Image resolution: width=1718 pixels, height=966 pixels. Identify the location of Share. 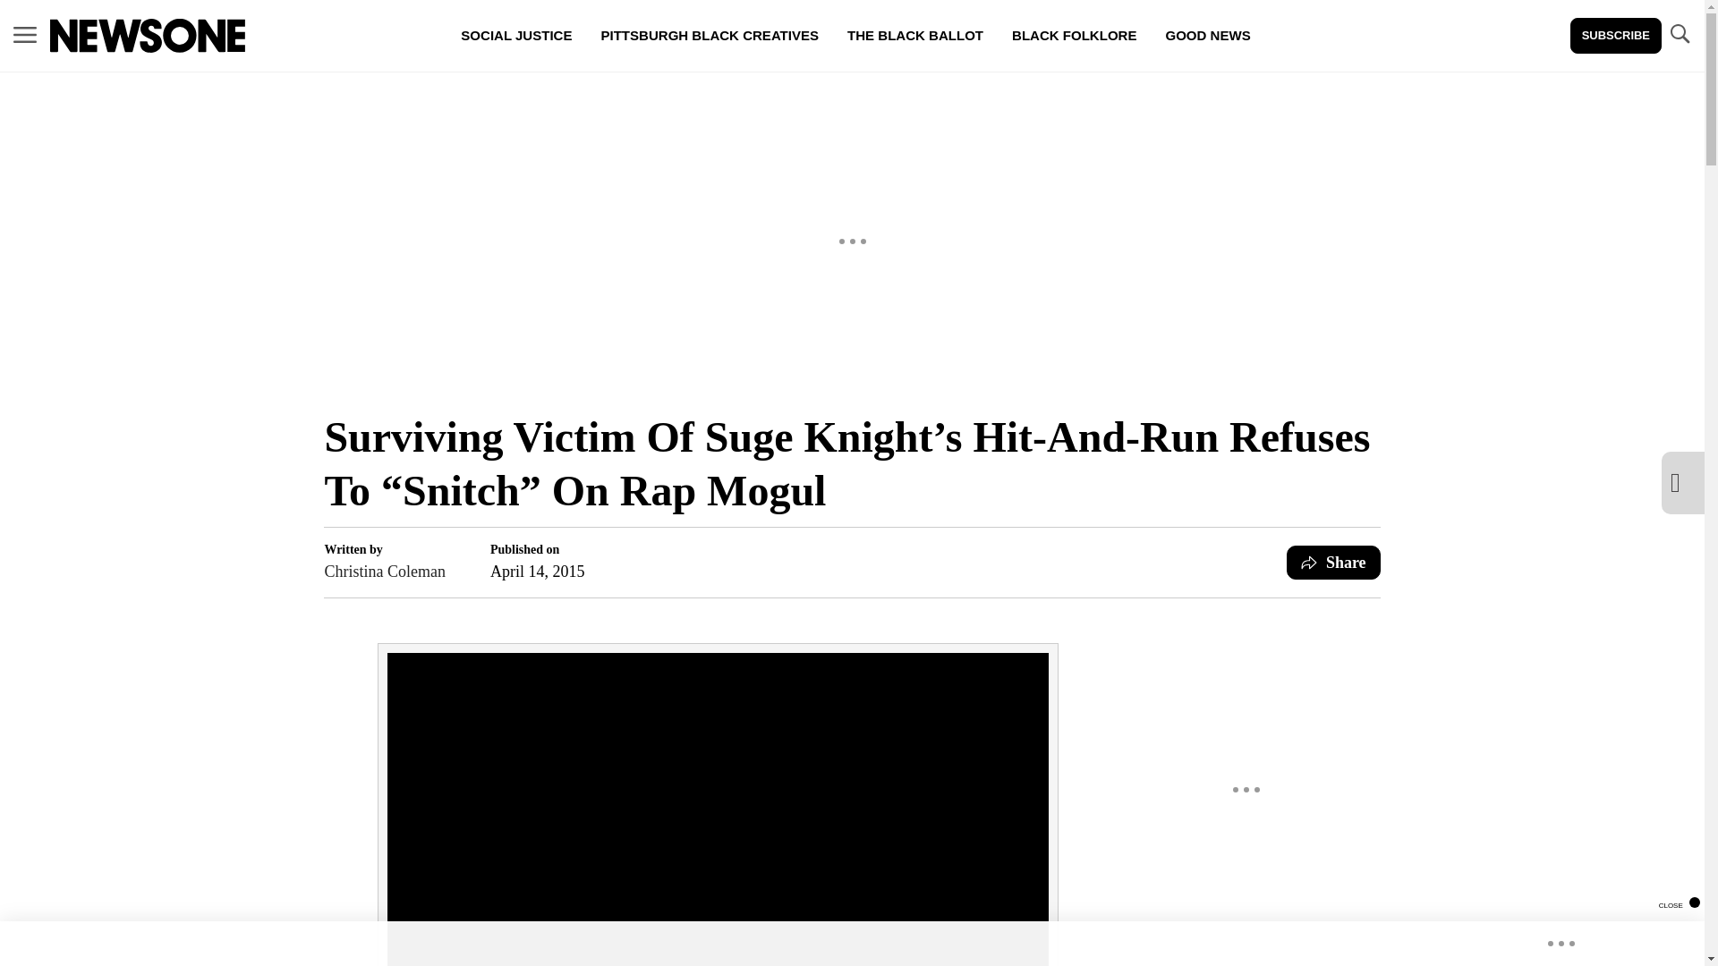
(1333, 563).